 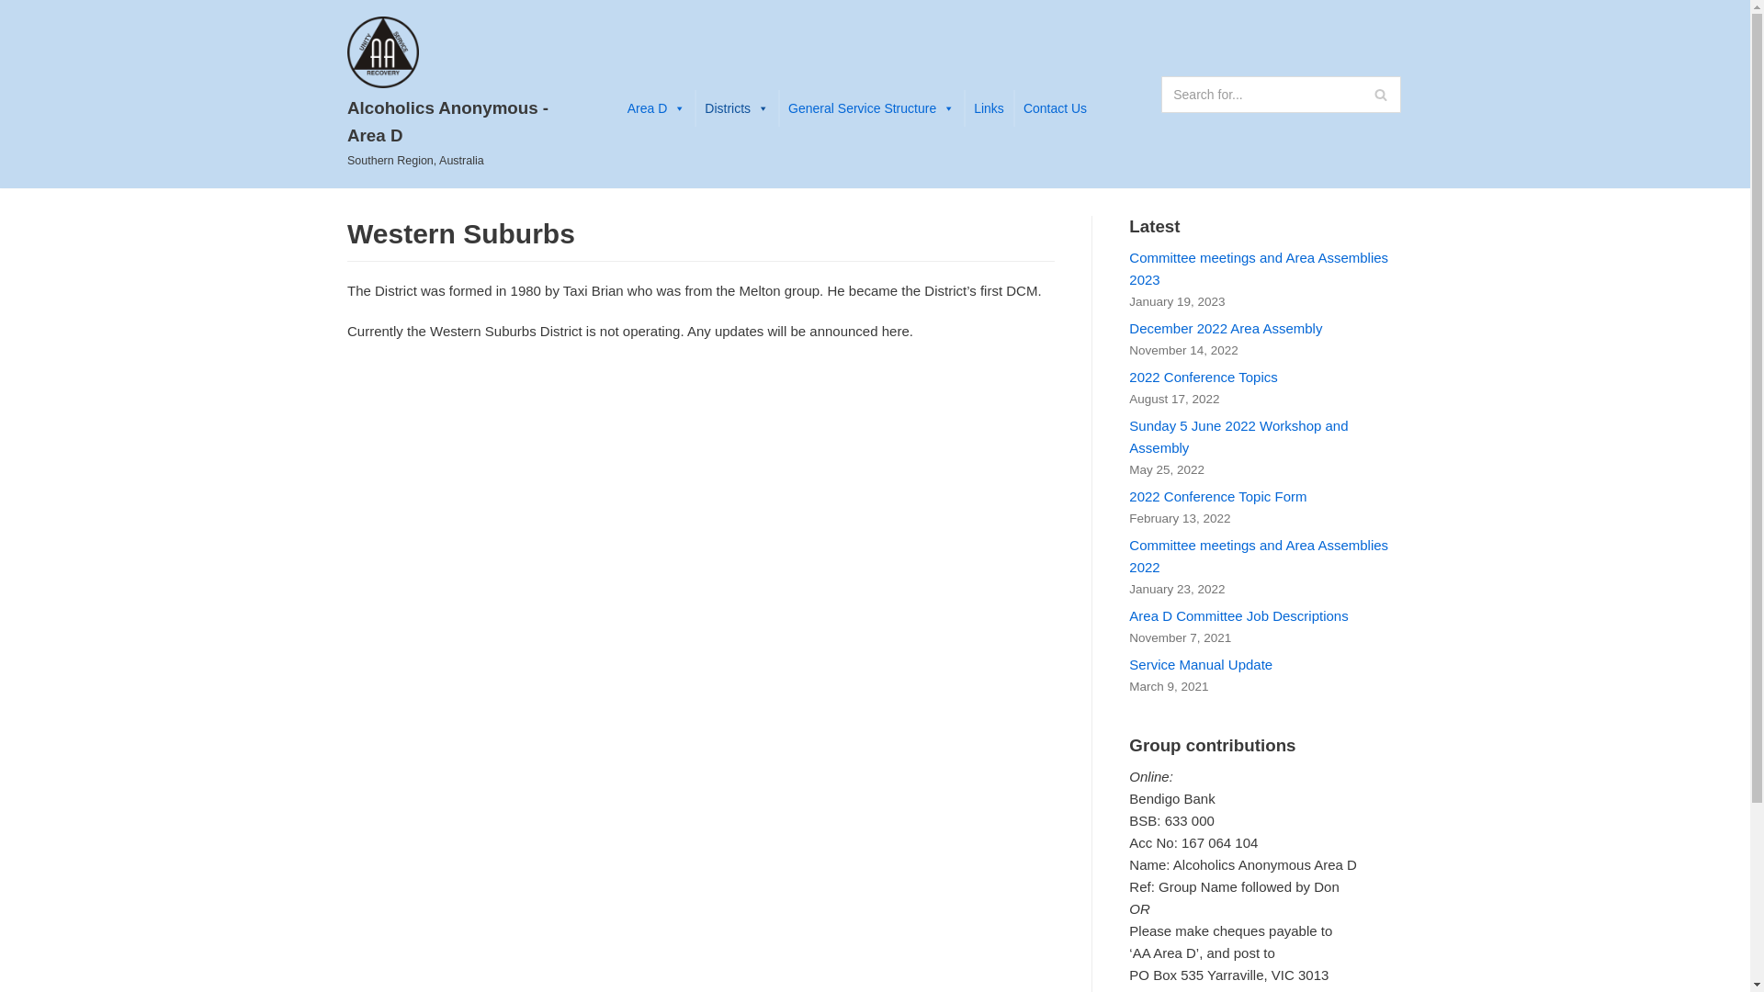 What do you see at coordinates (1226, 329) in the screenshot?
I see `December 2022 Area Assembly` at bounding box center [1226, 329].